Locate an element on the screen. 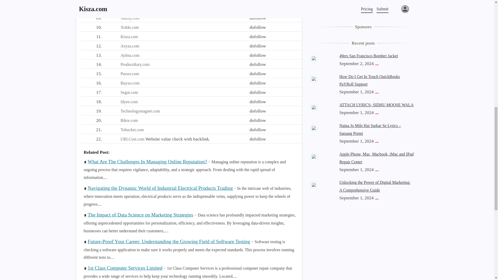  Genuinepath.com is located at coordinates (135, 1).